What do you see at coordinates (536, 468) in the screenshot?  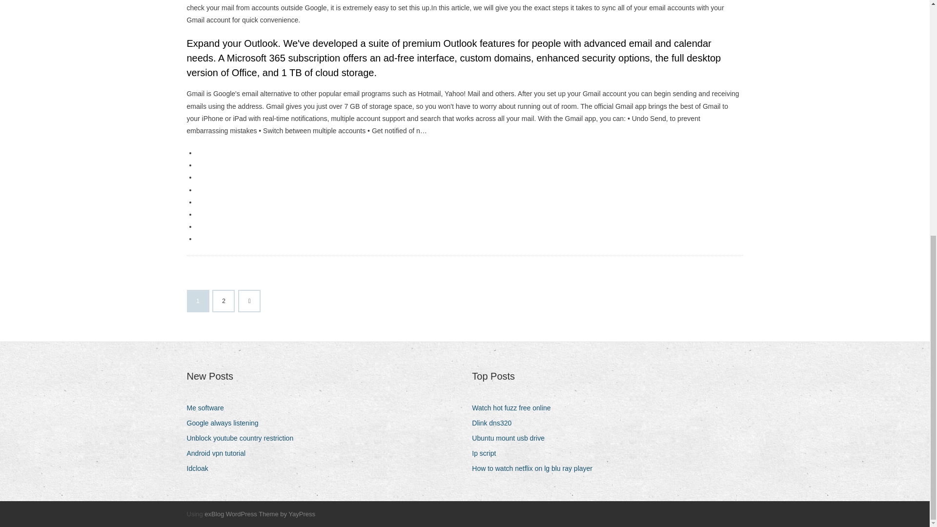 I see `How to watch netflix on lg blu ray player` at bounding box center [536, 468].